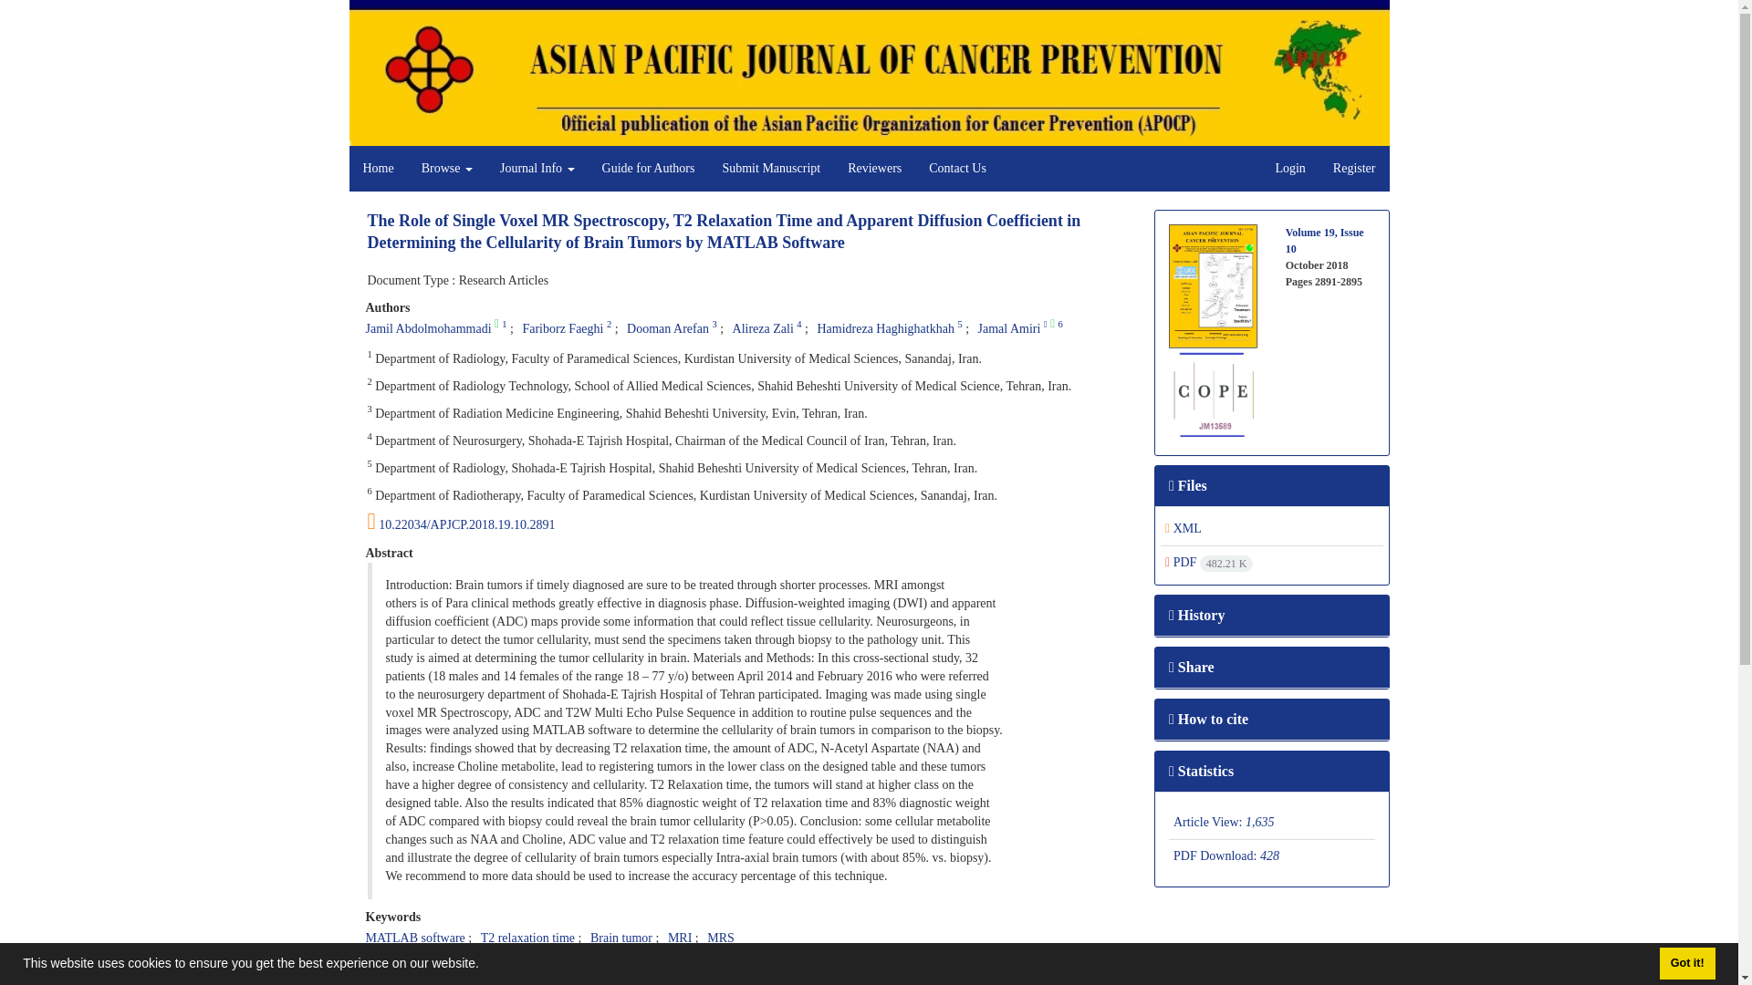 The height and width of the screenshot is (985, 1752). Describe the element at coordinates (537, 168) in the screenshot. I see `Journal Info` at that location.